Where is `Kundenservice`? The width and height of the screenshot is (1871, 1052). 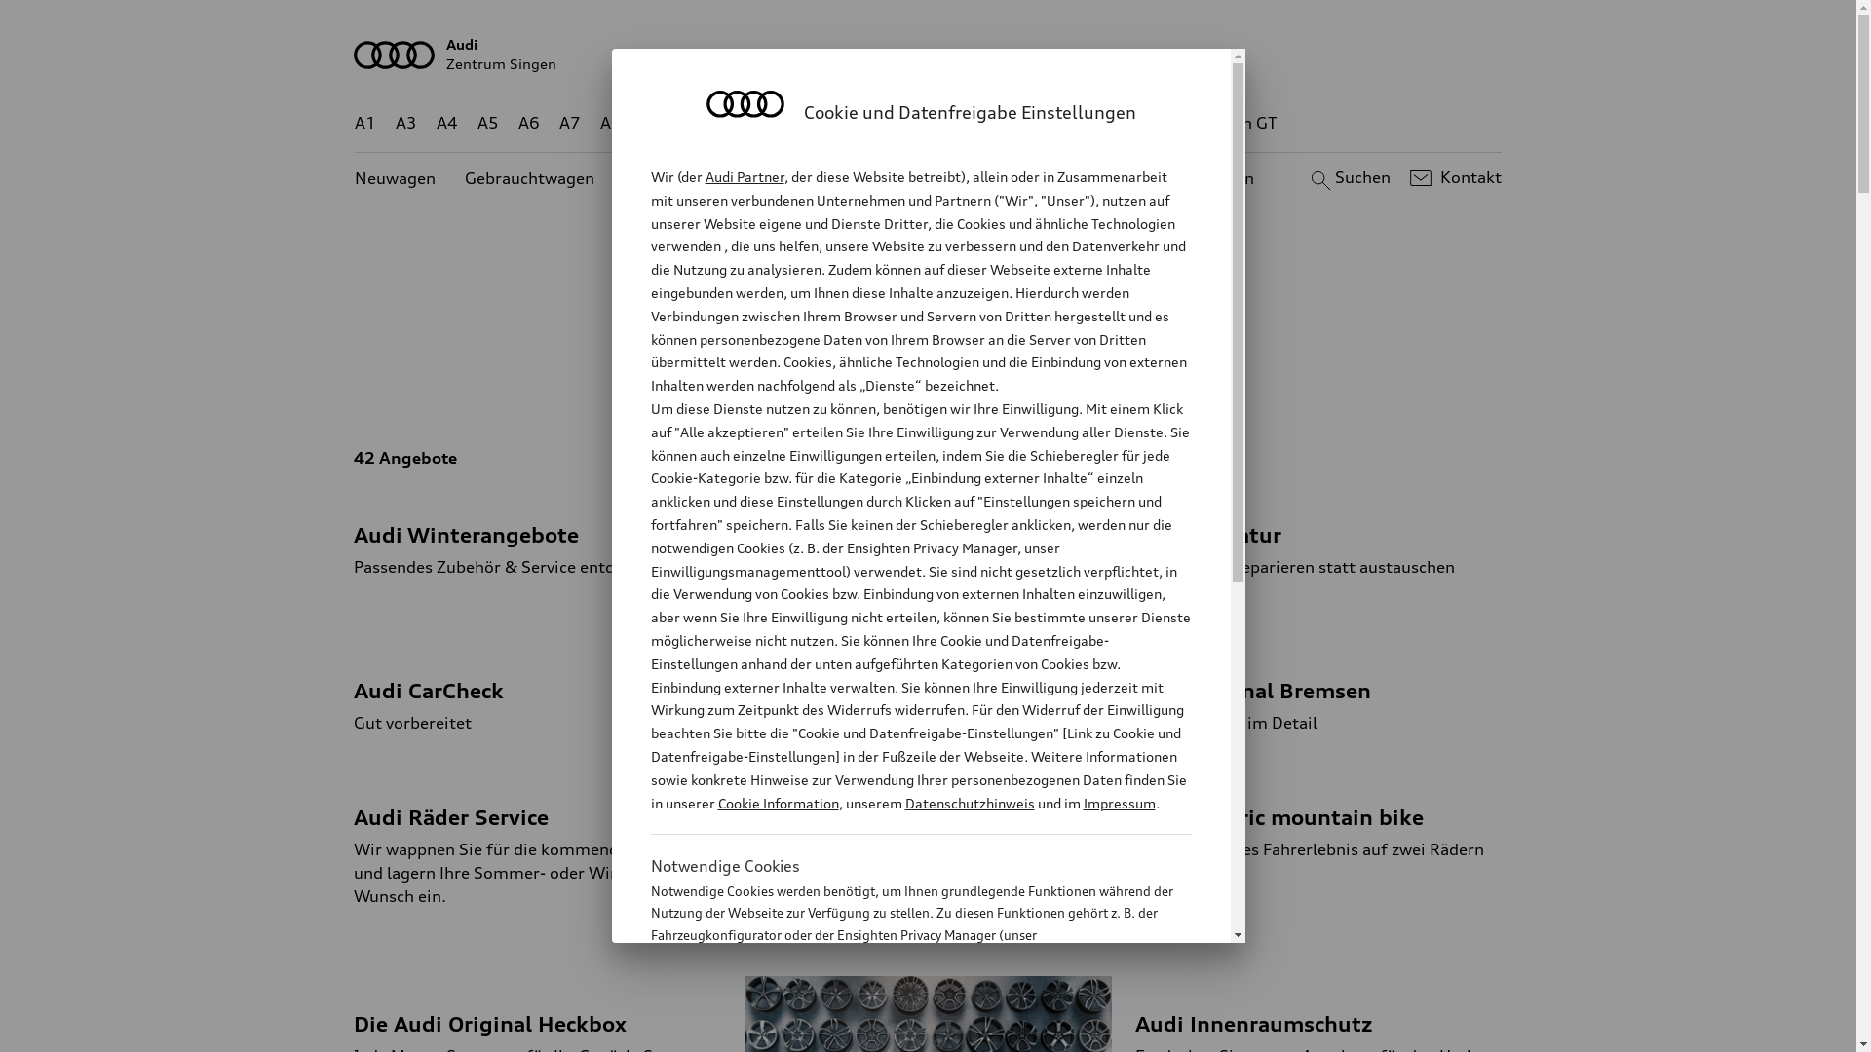 Kundenservice is located at coordinates (939, 179).